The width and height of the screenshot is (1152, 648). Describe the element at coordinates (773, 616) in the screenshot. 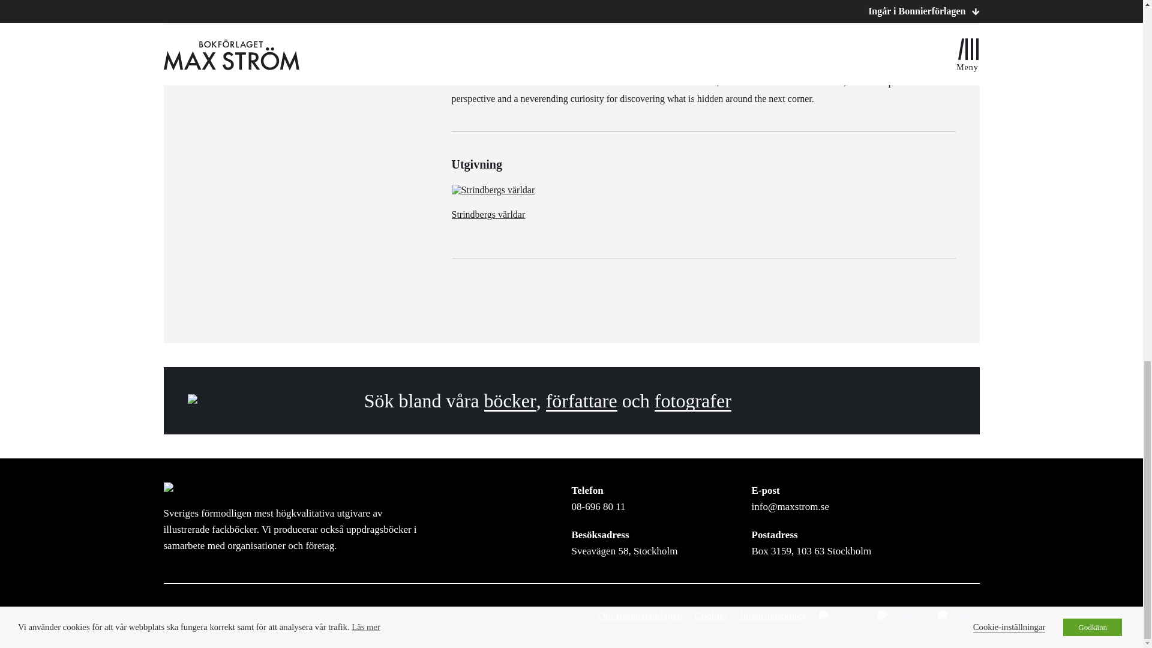

I see `Integritetspolicy` at that location.